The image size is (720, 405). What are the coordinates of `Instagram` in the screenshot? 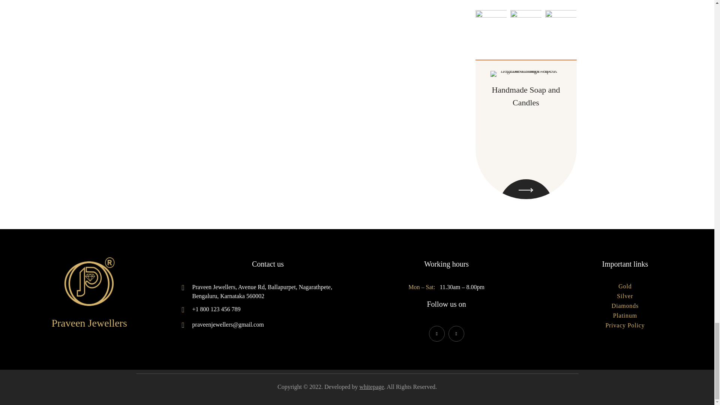 It's located at (456, 334).